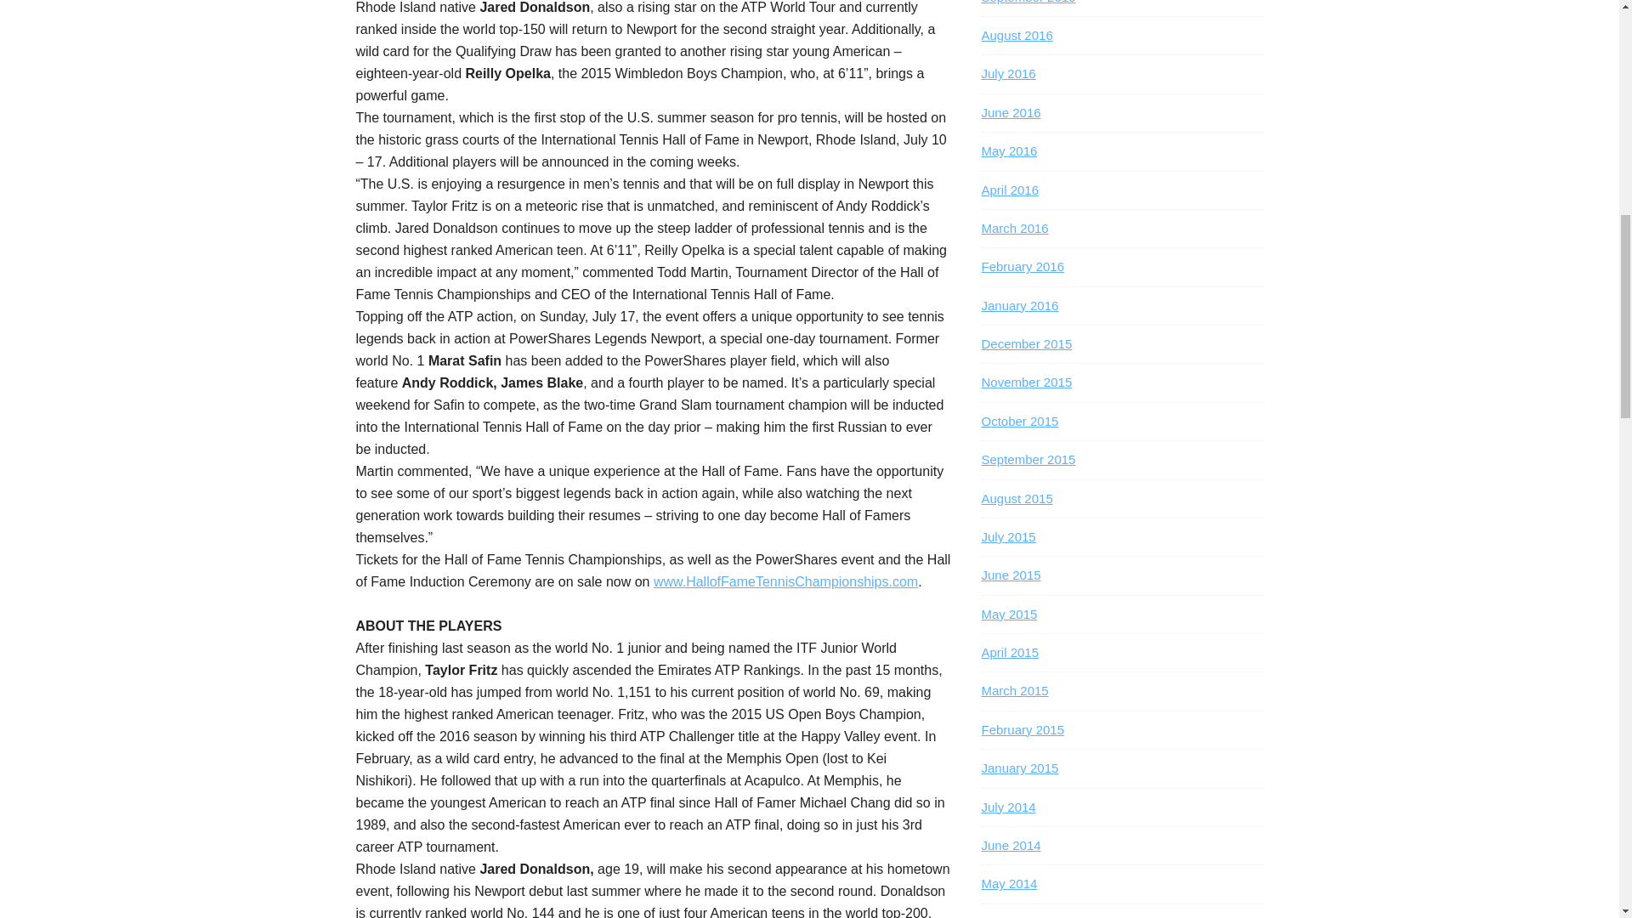  What do you see at coordinates (1008, 150) in the screenshot?
I see `May 2016` at bounding box center [1008, 150].